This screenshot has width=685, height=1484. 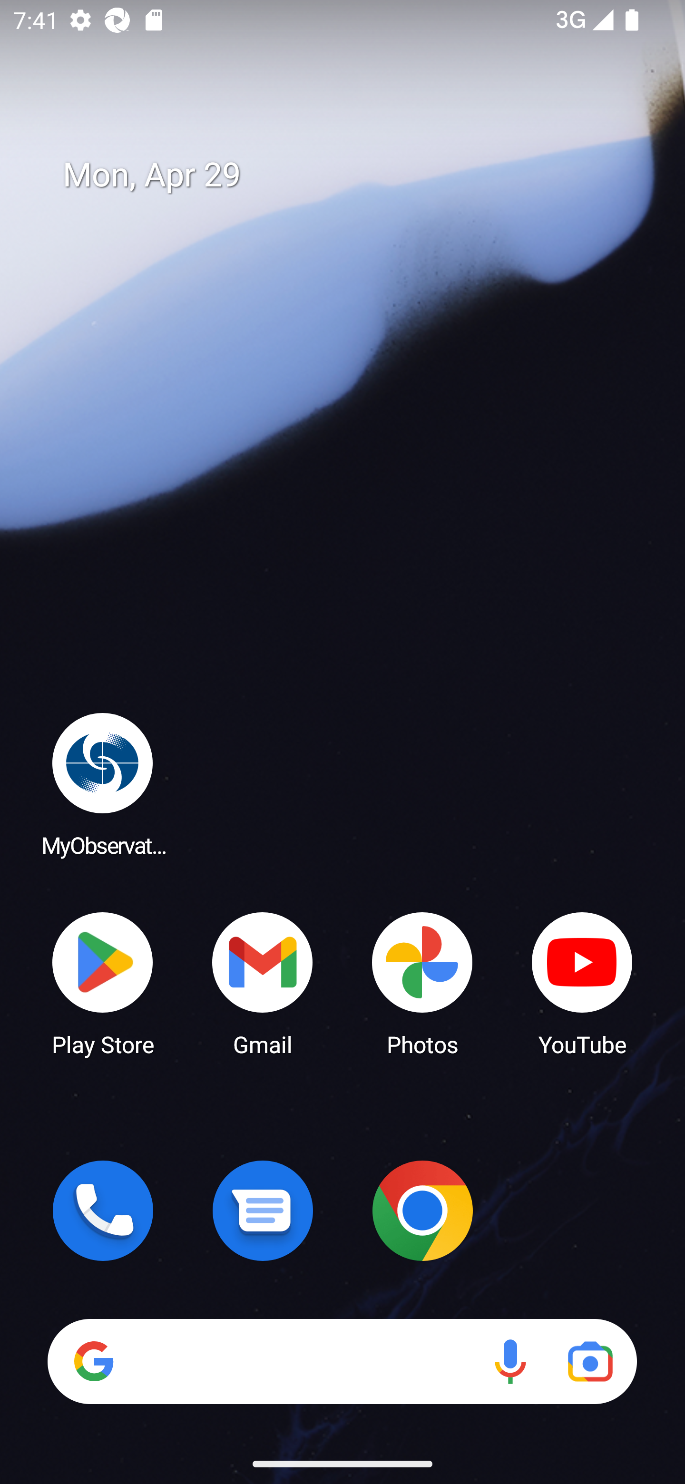 What do you see at coordinates (582, 983) in the screenshot?
I see `YouTube` at bounding box center [582, 983].